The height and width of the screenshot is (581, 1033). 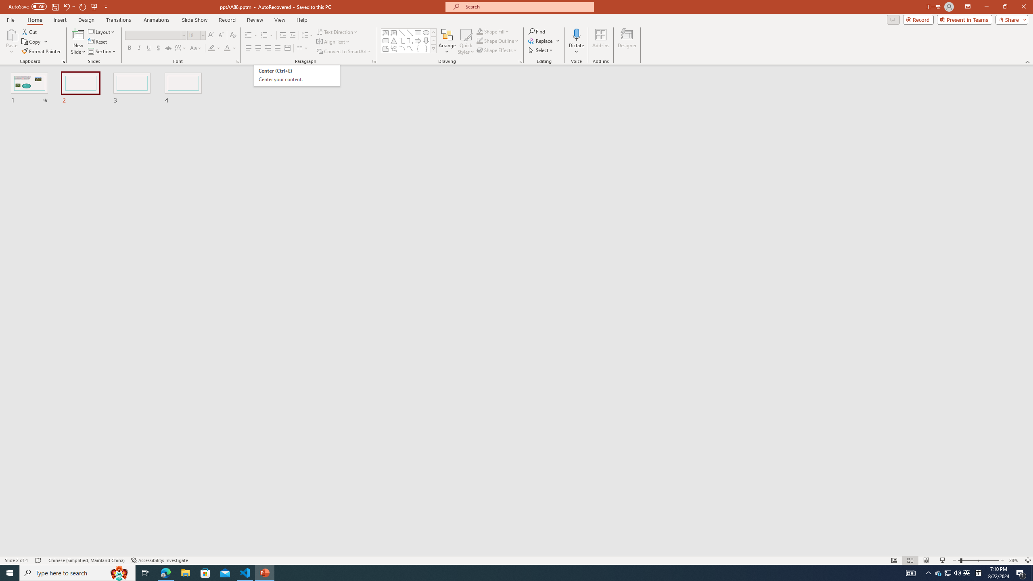 I want to click on Left Brace, so click(x=418, y=48).